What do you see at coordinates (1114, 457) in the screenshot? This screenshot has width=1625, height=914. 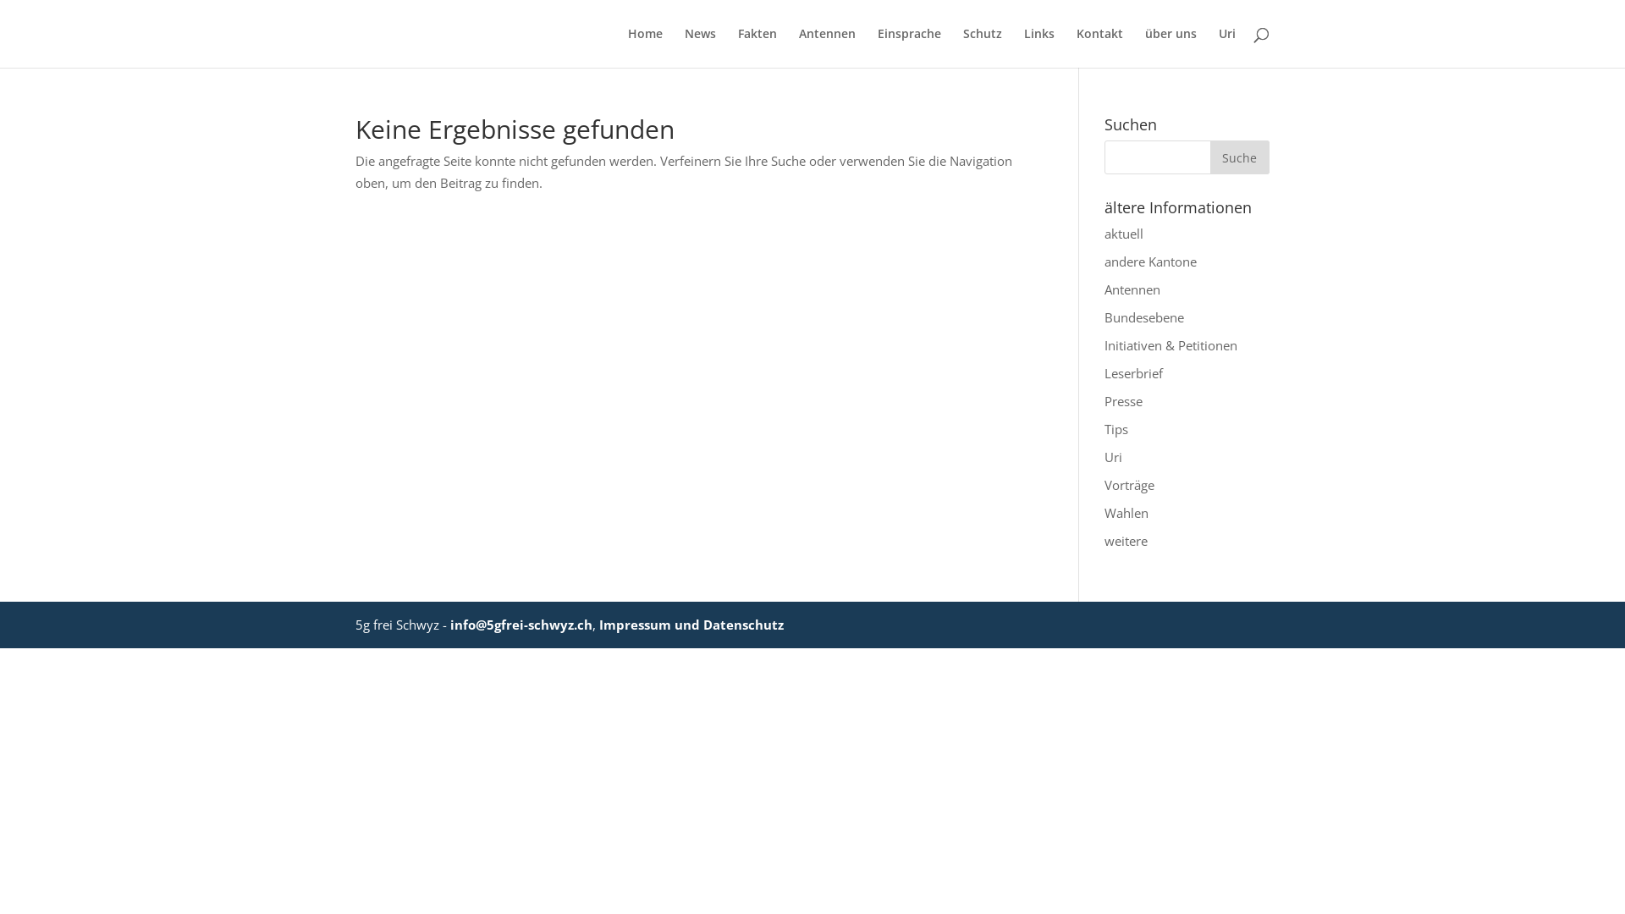 I see `Uri` at bounding box center [1114, 457].